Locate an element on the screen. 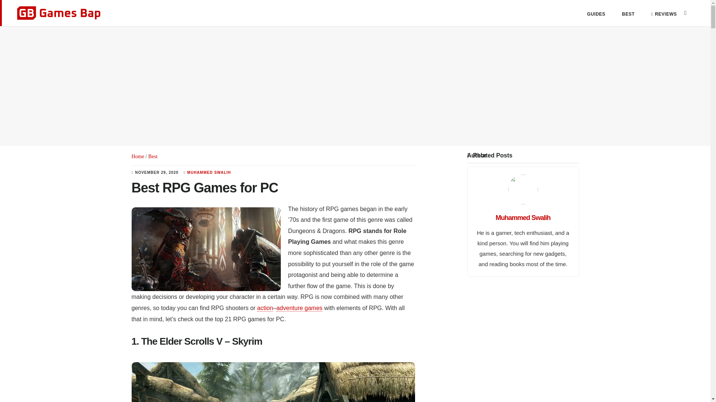 Image resolution: width=716 pixels, height=402 pixels. Home is located at coordinates (137, 156).